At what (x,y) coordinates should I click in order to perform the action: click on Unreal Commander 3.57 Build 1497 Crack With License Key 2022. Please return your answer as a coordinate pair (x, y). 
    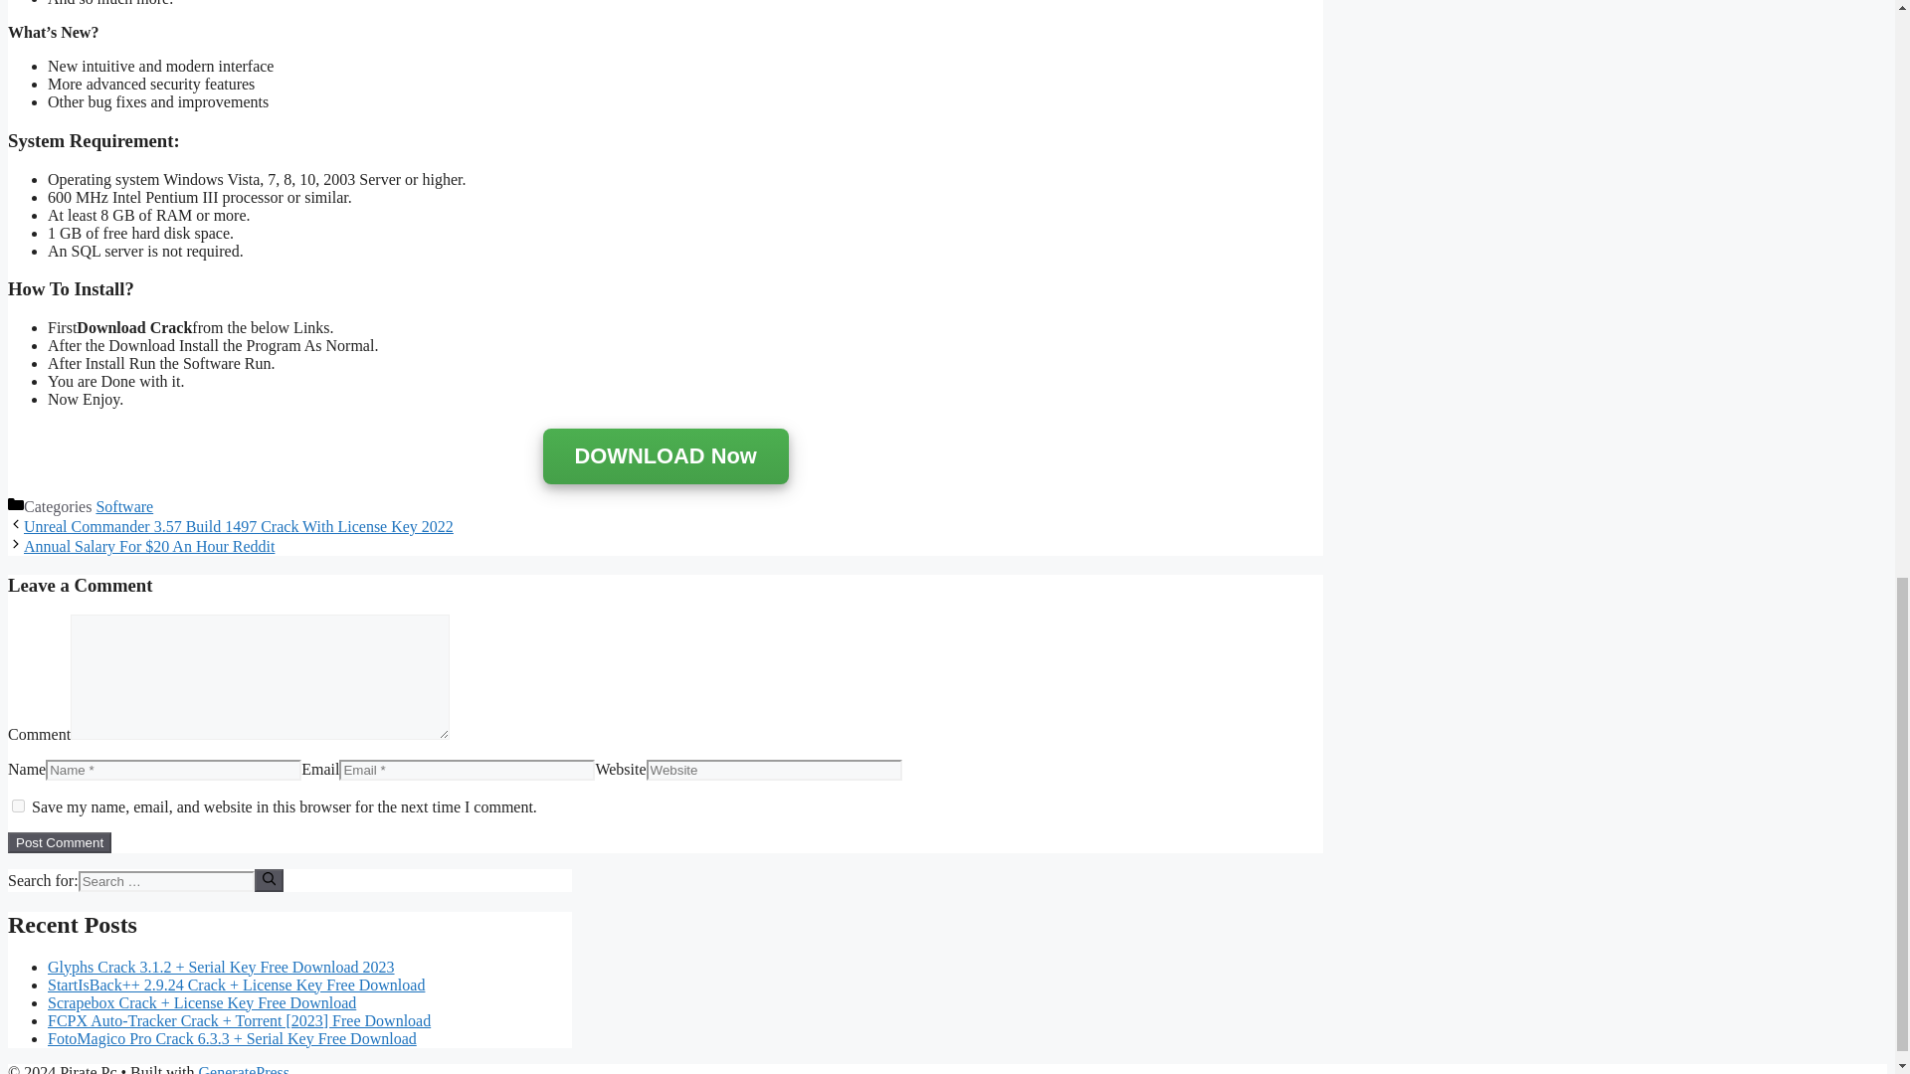
    Looking at the image, I should click on (239, 525).